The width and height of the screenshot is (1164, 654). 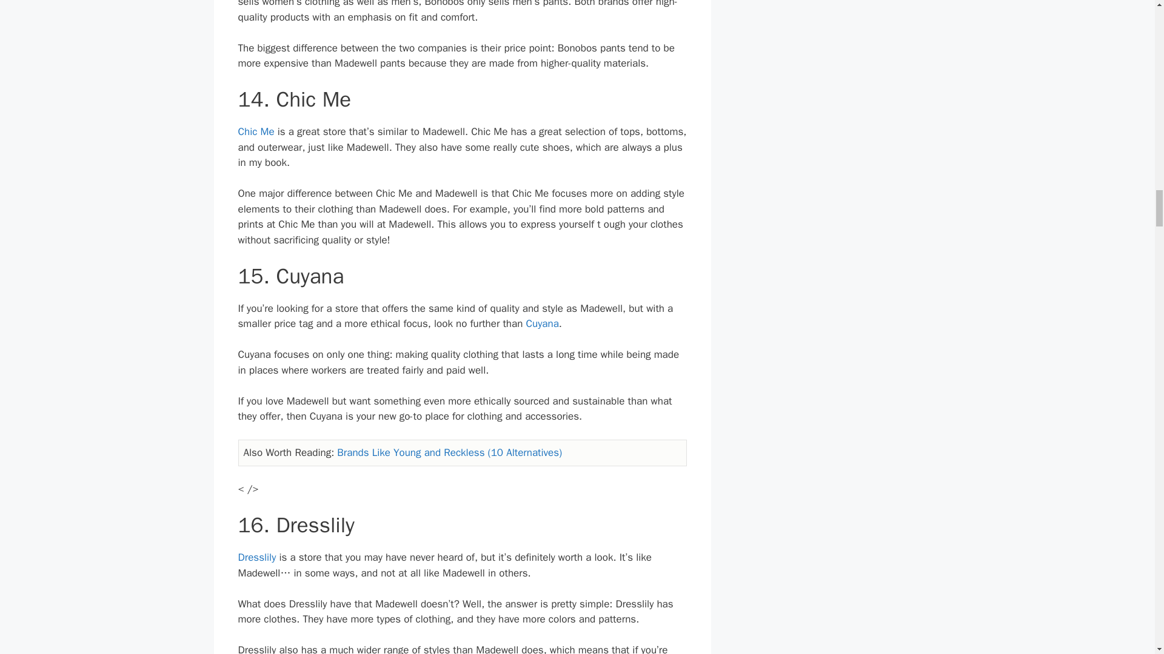 What do you see at coordinates (256, 557) in the screenshot?
I see `Dresslily` at bounding box center [256, 557].